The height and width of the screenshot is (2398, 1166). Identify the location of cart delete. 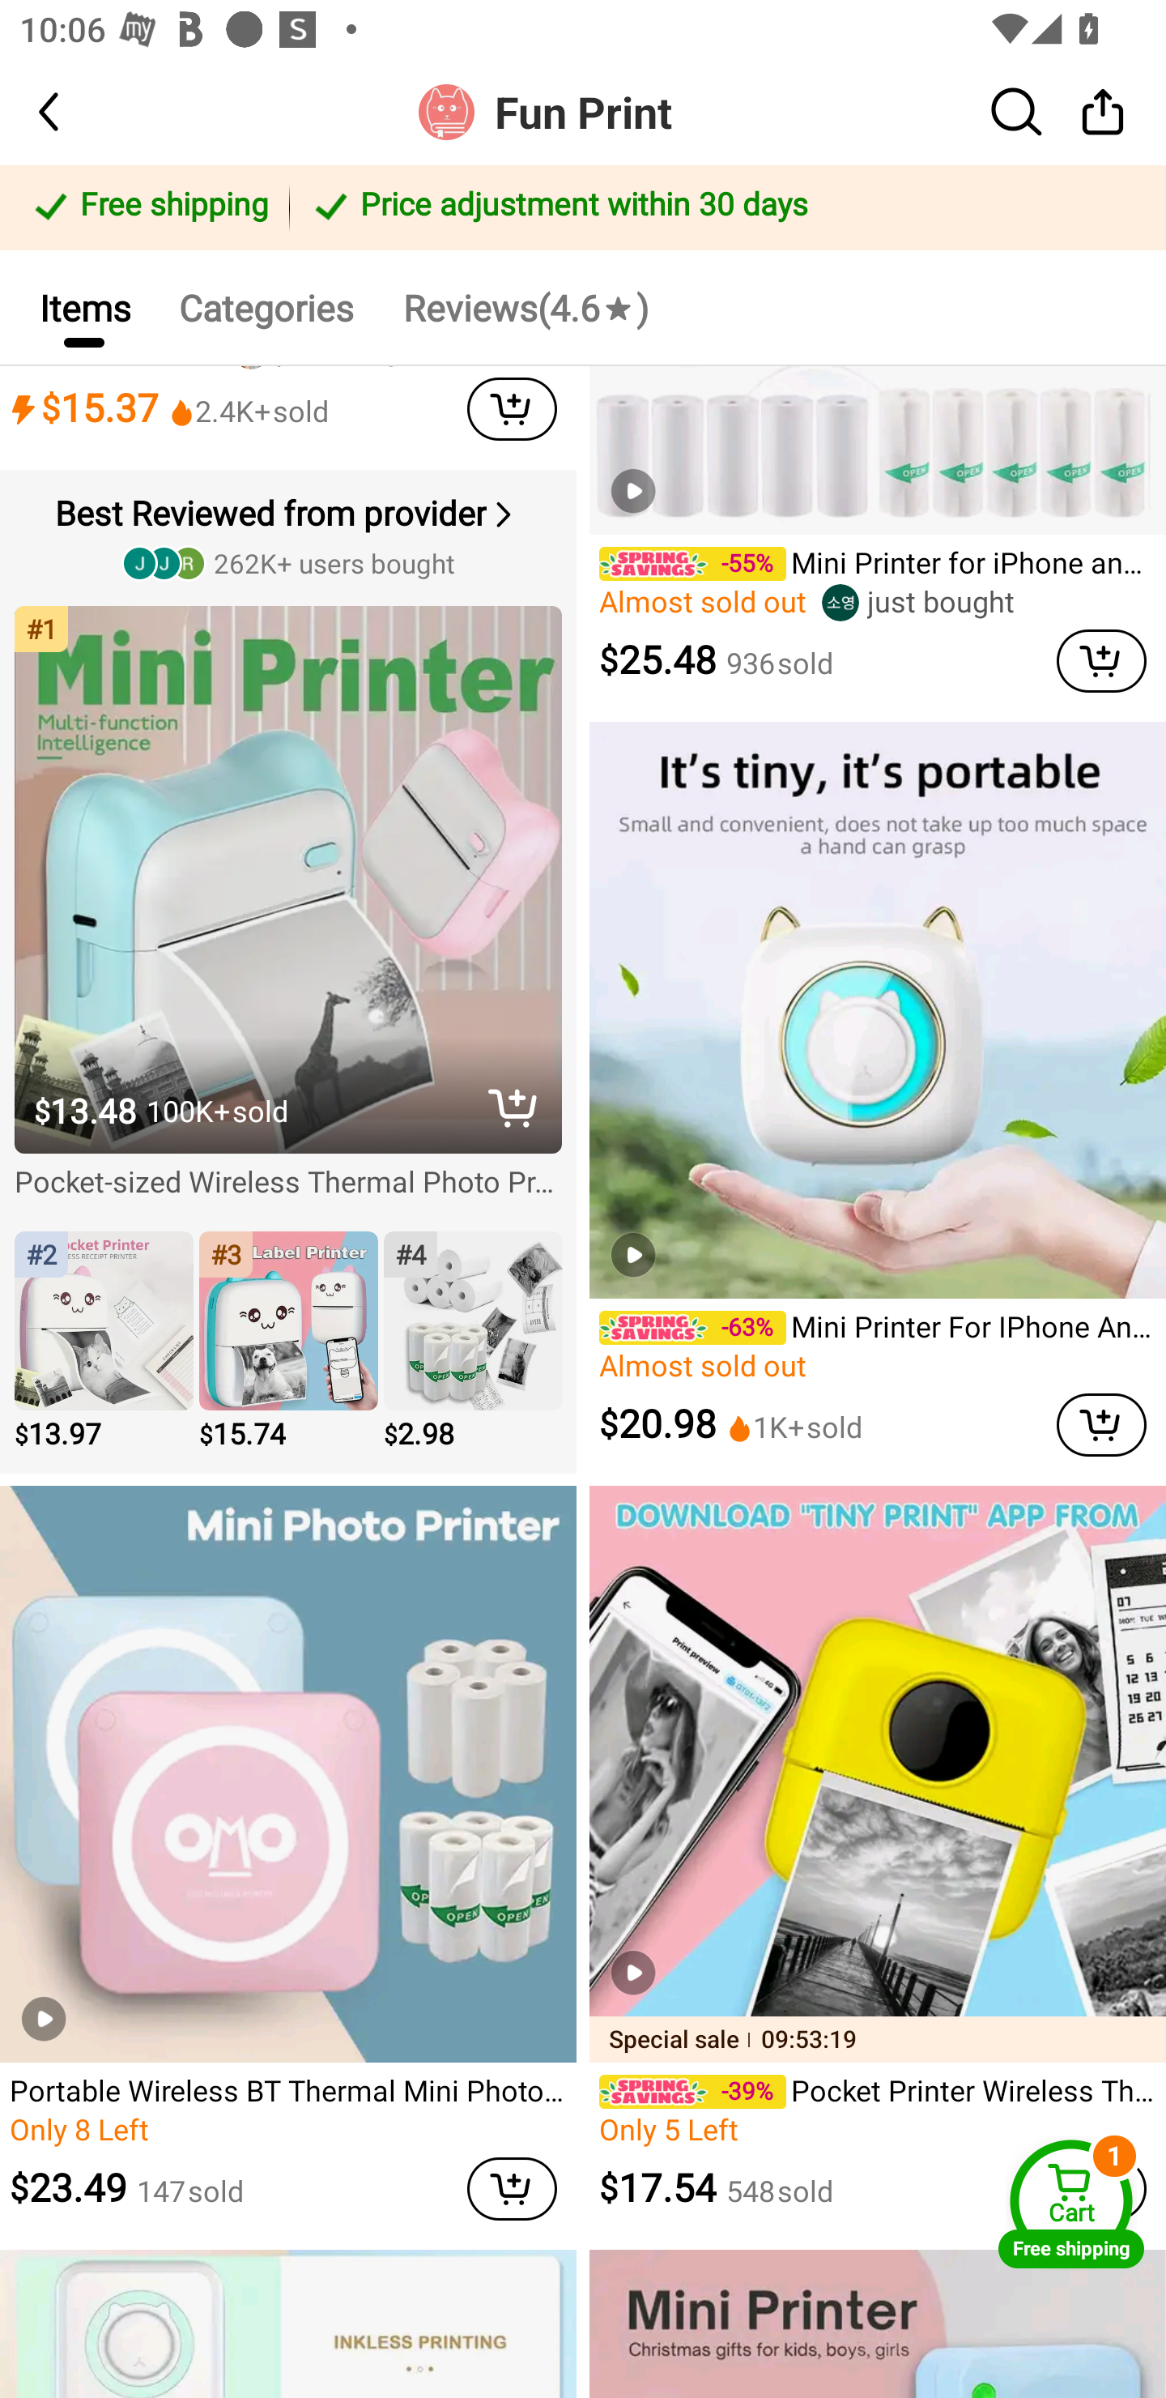
(512, 408).